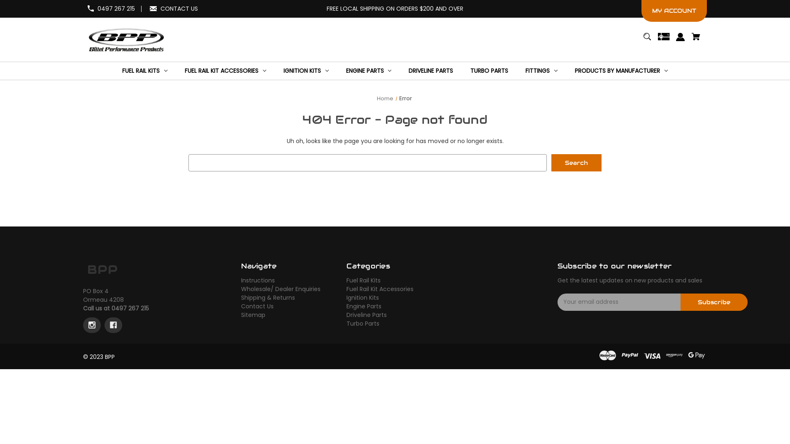 This screenshot has width=790, height=444. I want to click on Search, so click(576, 163).